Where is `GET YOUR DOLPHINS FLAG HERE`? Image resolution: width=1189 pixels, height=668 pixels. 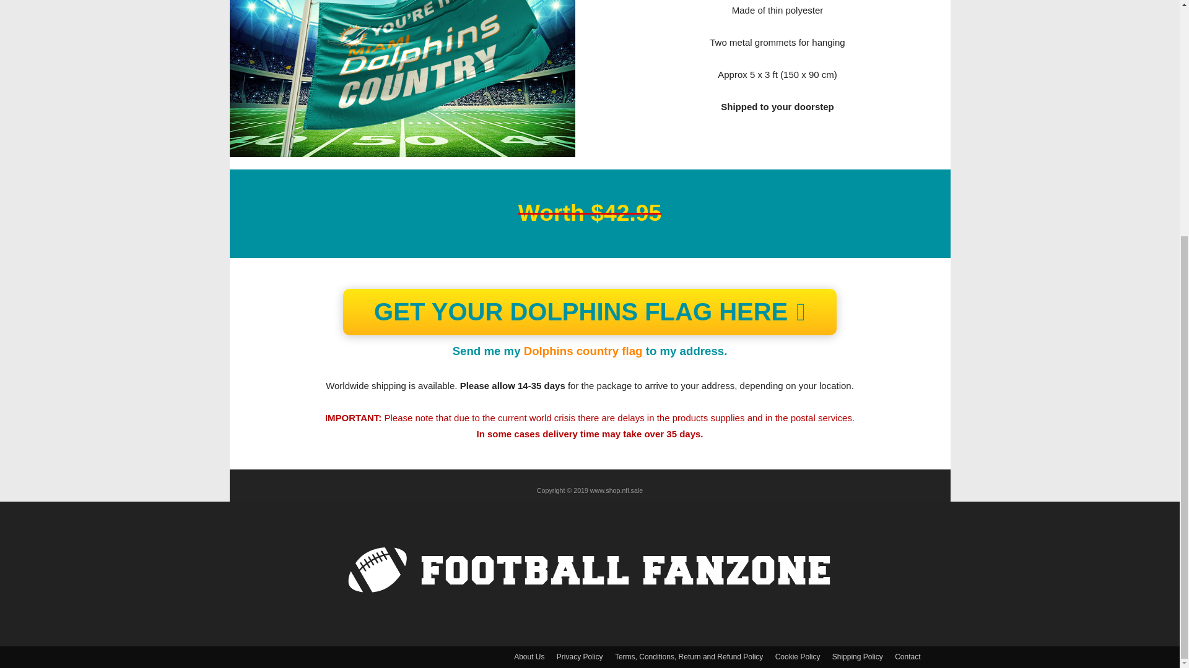
GET YOUR DOLPHINS FLAG HERE is located at coordinates (590, 312).